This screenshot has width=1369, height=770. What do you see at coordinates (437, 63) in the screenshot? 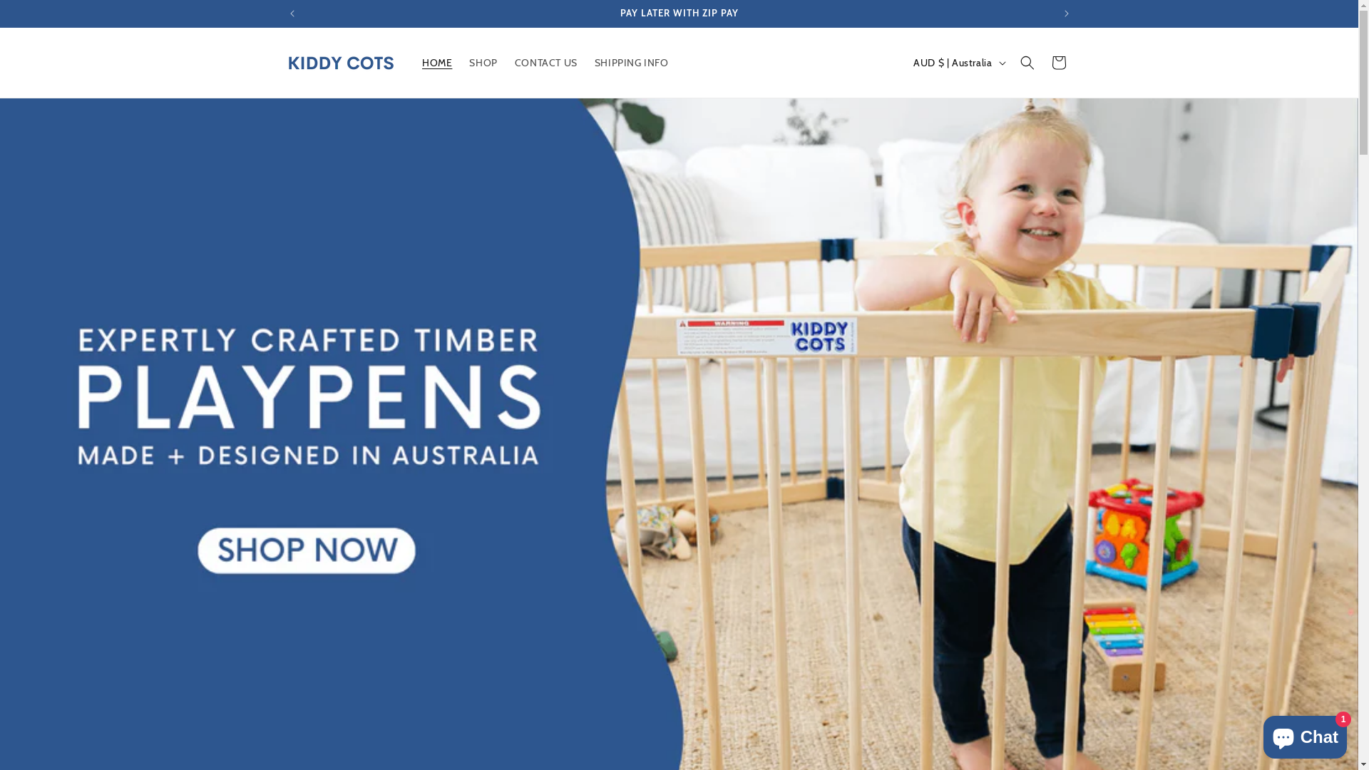
I see `HOME` at bounding box center [437, 63].